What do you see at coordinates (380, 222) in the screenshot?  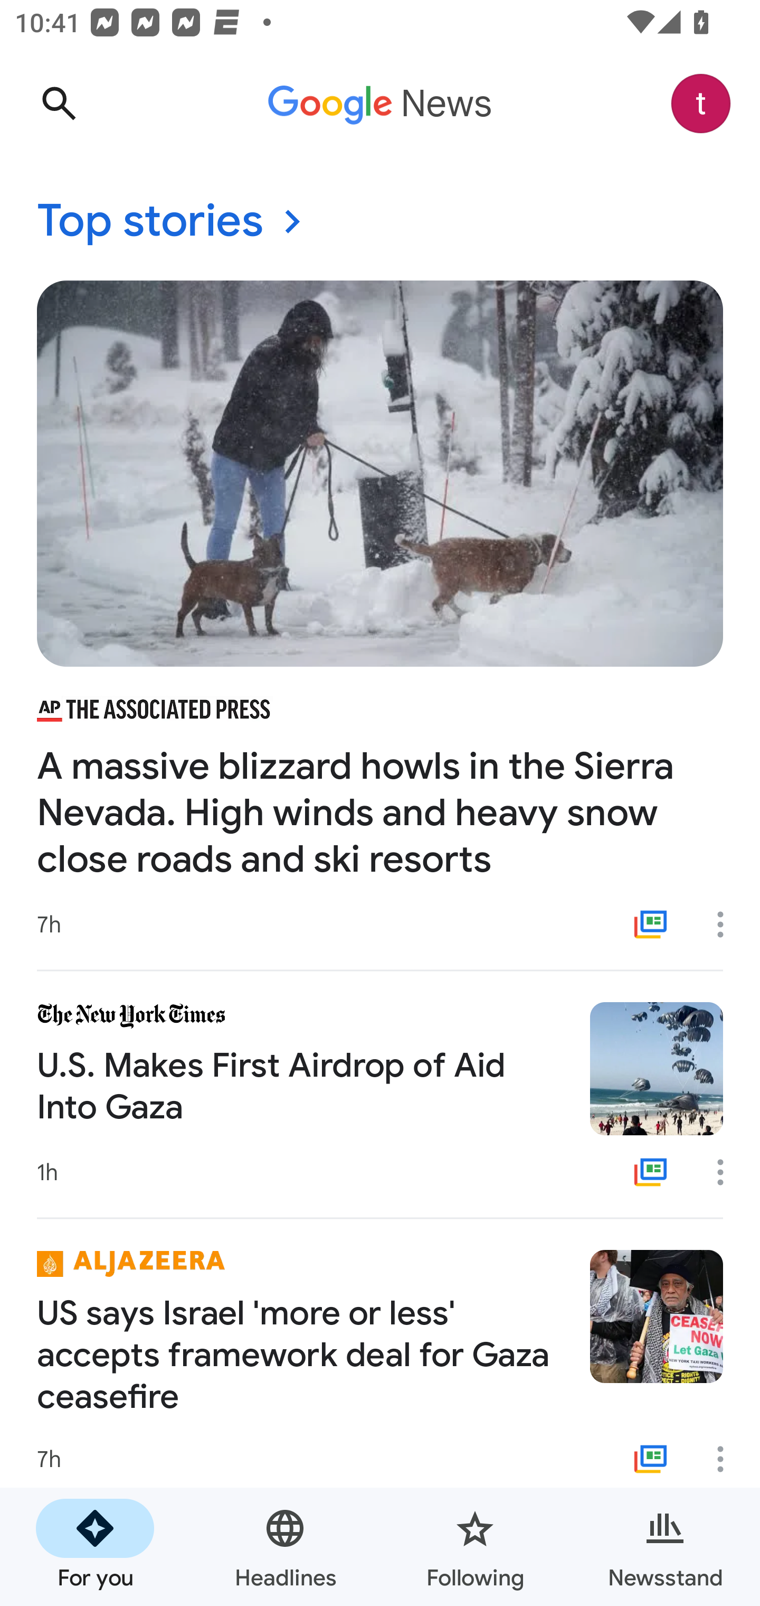 I see `Top stories` at bounding box center [380, 222].